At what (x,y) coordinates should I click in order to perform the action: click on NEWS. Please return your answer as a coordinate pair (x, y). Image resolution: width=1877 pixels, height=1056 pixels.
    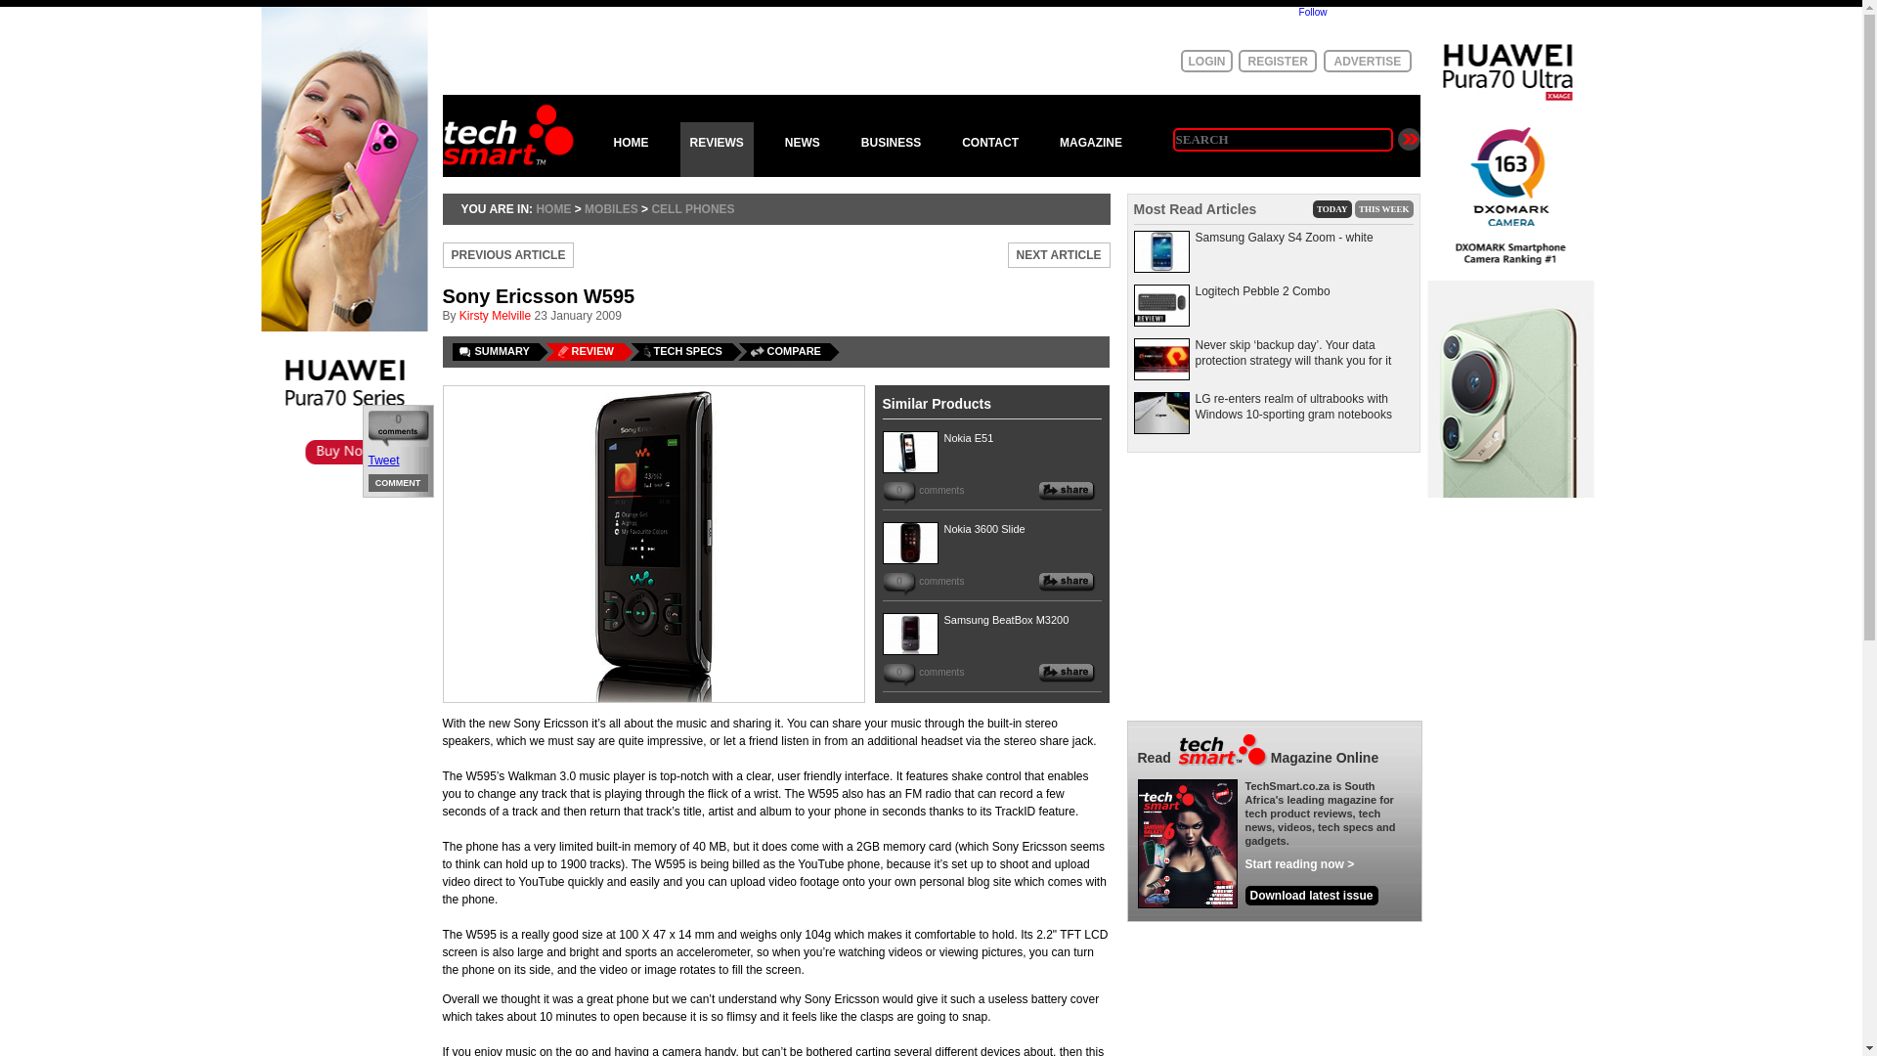
    Looking at the image, I should click on (802, 150).